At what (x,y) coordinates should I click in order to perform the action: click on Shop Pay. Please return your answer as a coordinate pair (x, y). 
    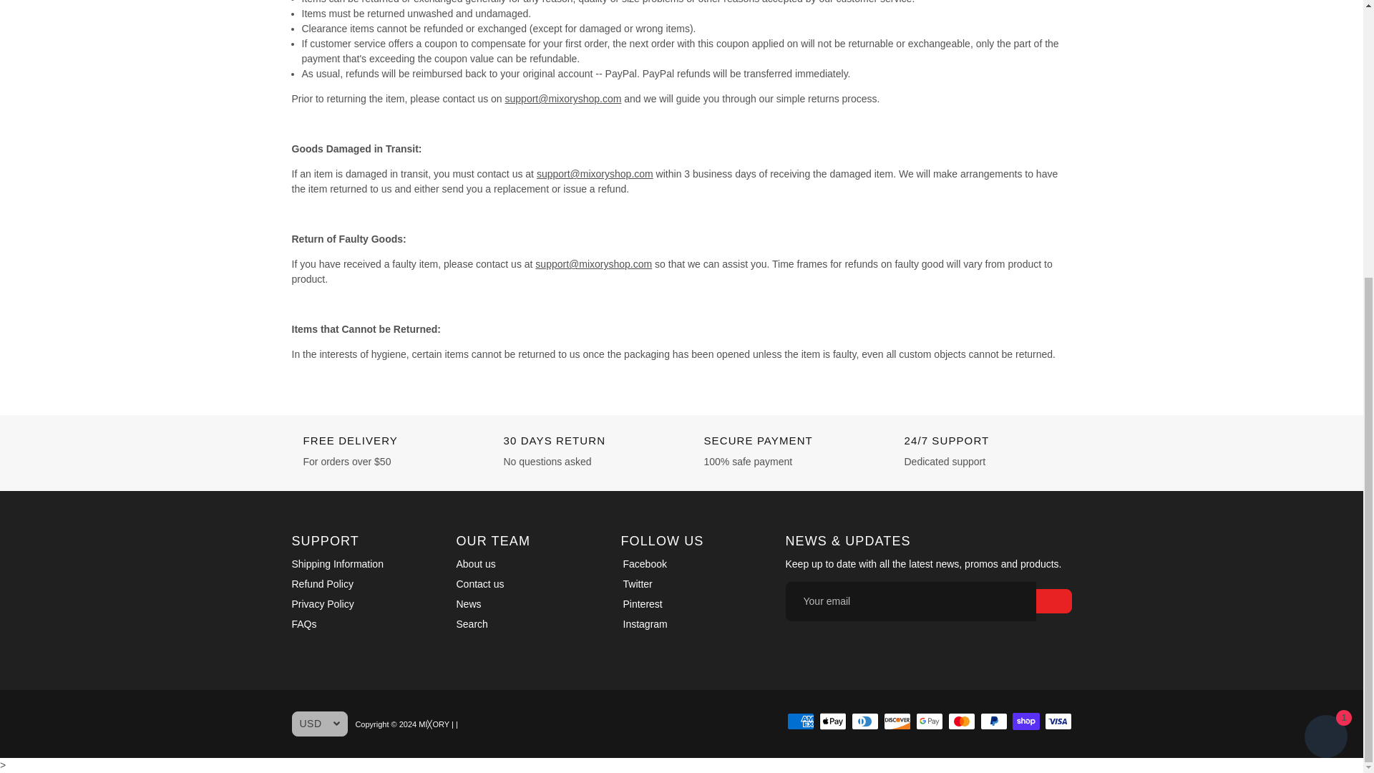
    Looking at the image, I should click on (1026, 721).